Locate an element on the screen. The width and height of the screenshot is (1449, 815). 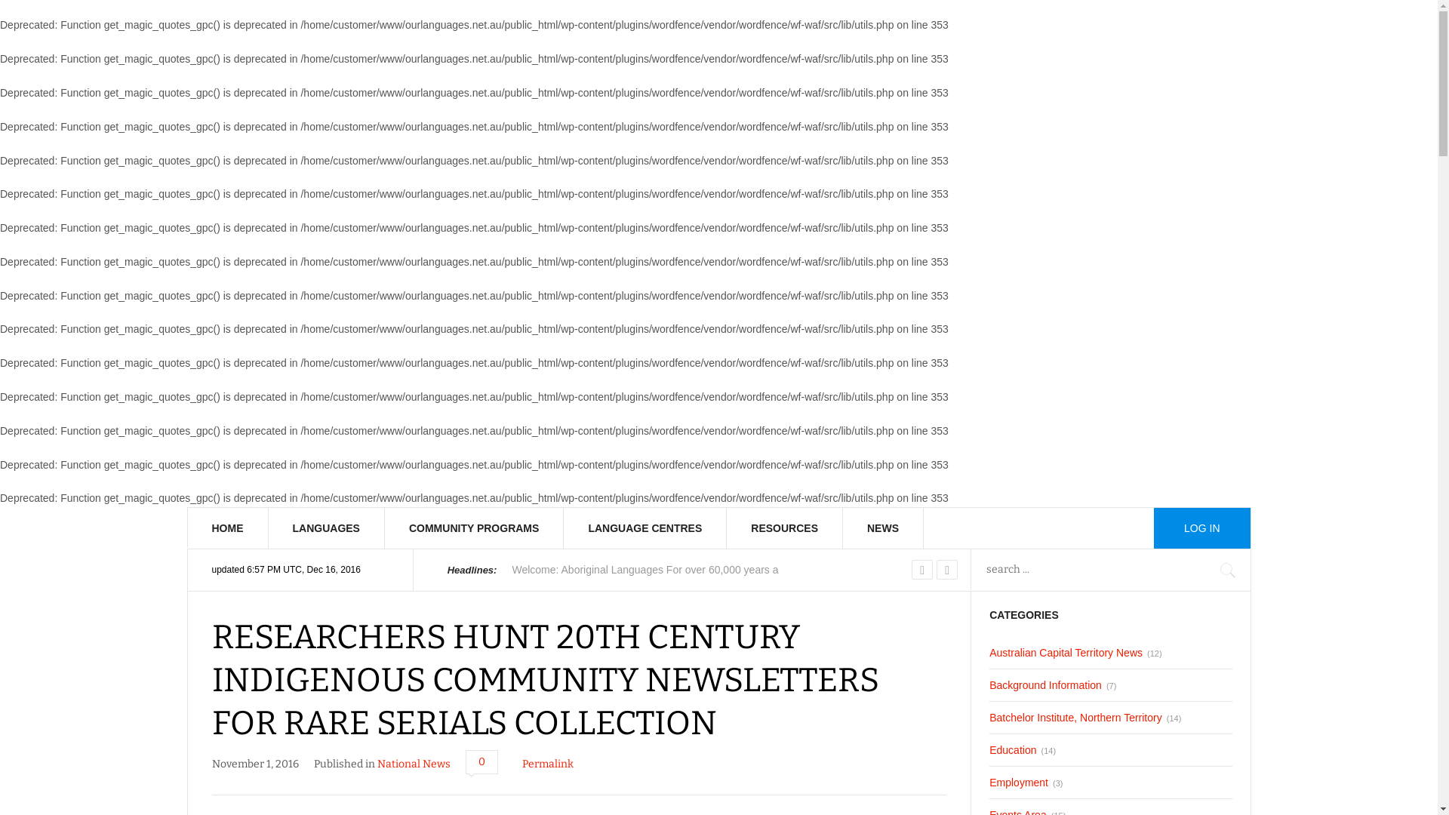
Education is located at coordinates (1013, 750).